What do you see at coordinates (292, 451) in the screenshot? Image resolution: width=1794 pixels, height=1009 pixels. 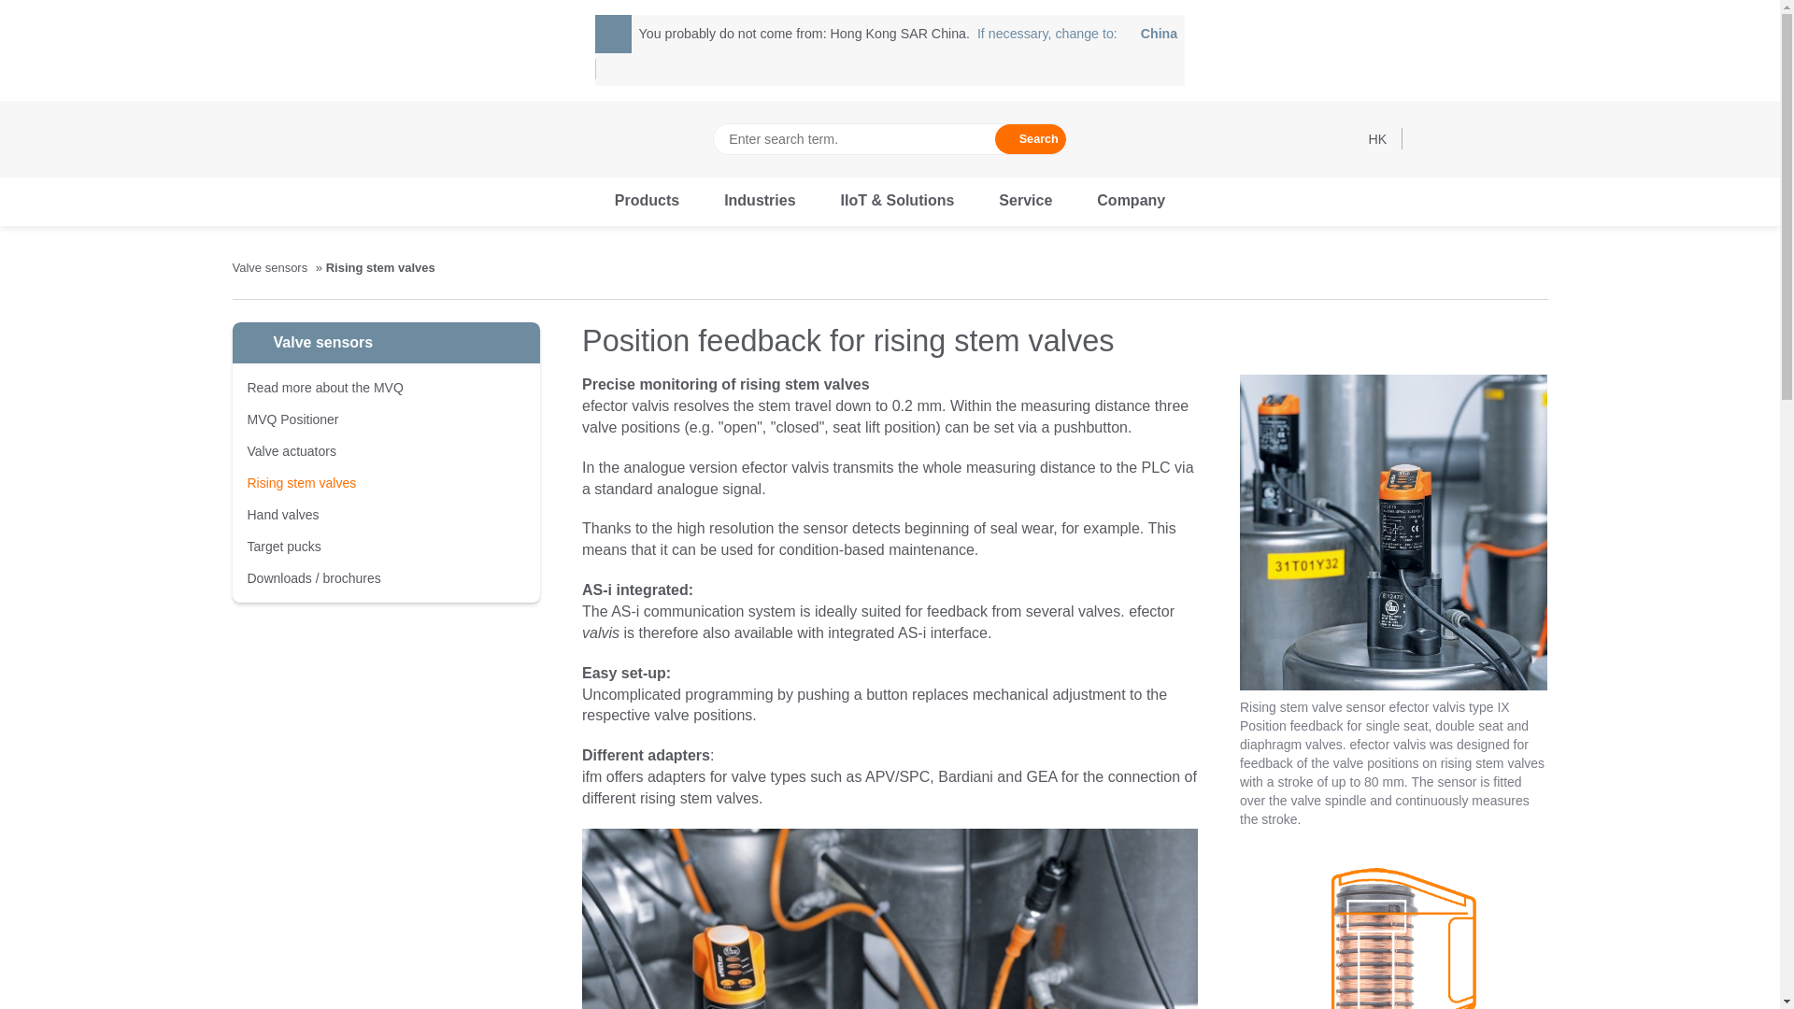 I see `Target pucks` at bounding box center [292, 451].